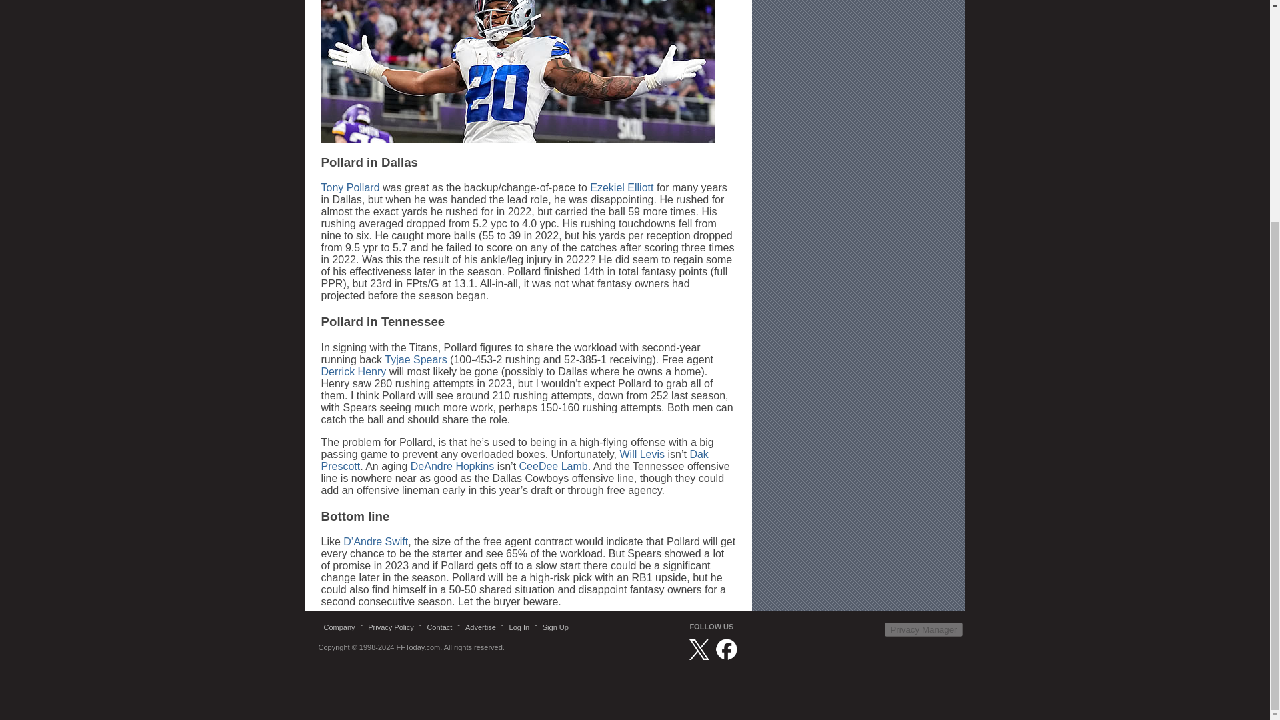 The width and height of the screenshot is (1280, 720). What do you see at coordinates (351, 188) in the screenshot?
I see `Tony Pollard` at bounding box center [351, 188].